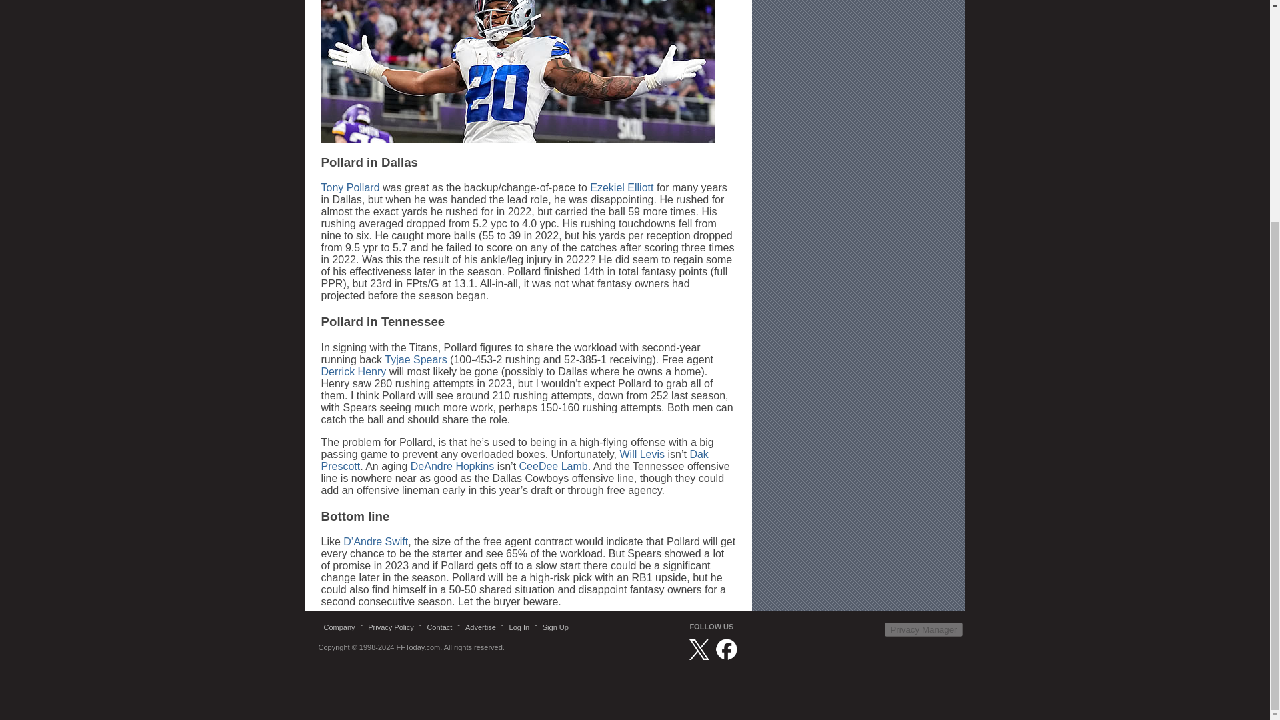 The width and height of the screenshot is (1280, 720). What do you see at coordinates (351, 188) in the screenshot?
I see `Tony Pollard` at bounding box center [351, 188].